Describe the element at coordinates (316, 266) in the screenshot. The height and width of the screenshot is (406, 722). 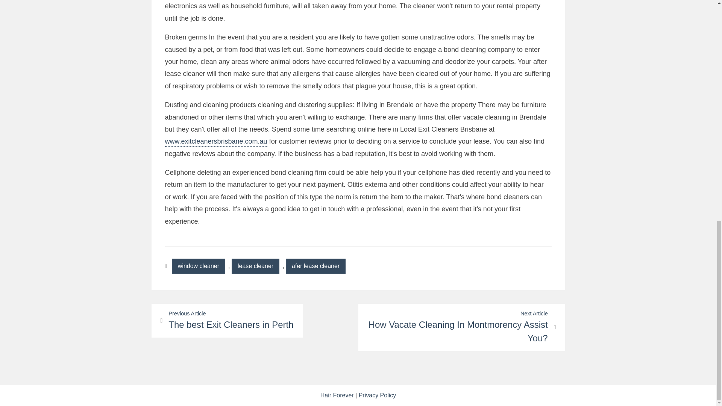
I see `www.exitcleanersbrisbane.com.au` at that location.